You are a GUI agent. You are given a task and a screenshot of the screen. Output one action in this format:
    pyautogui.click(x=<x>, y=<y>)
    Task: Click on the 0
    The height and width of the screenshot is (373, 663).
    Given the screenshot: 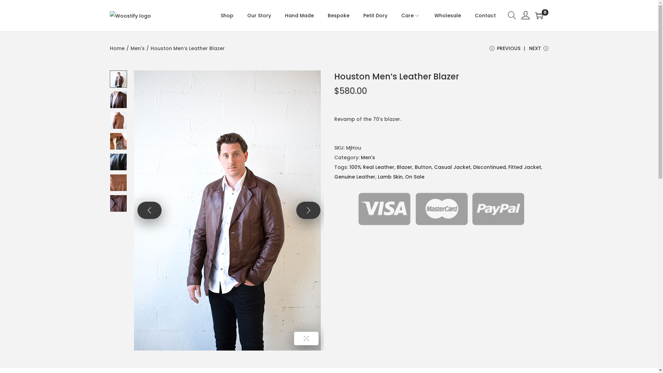 What is the action you would take?
    pyautogui.click(x=539, y=16)
    